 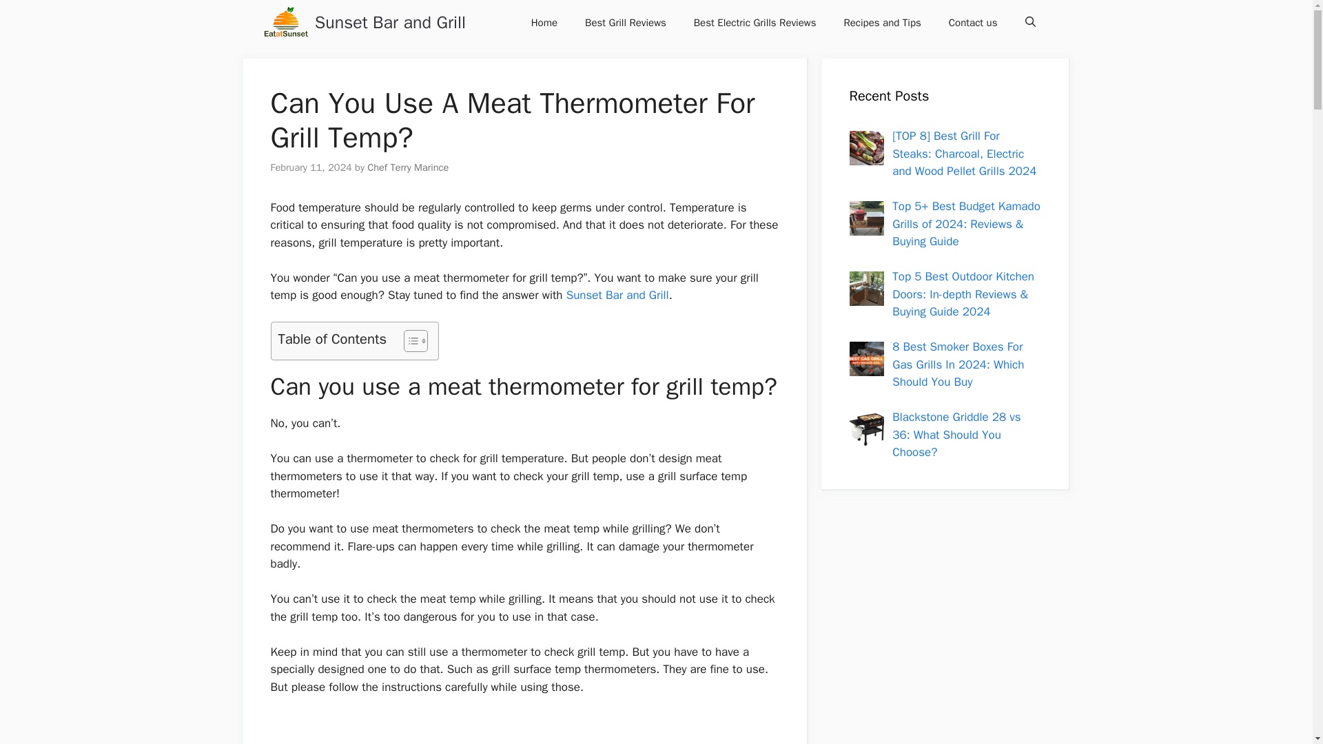 What do you see at coordinates (285, 22) in the screenshot?
I see `Sunset Bar and Grill` at bounding box center [285, 22].